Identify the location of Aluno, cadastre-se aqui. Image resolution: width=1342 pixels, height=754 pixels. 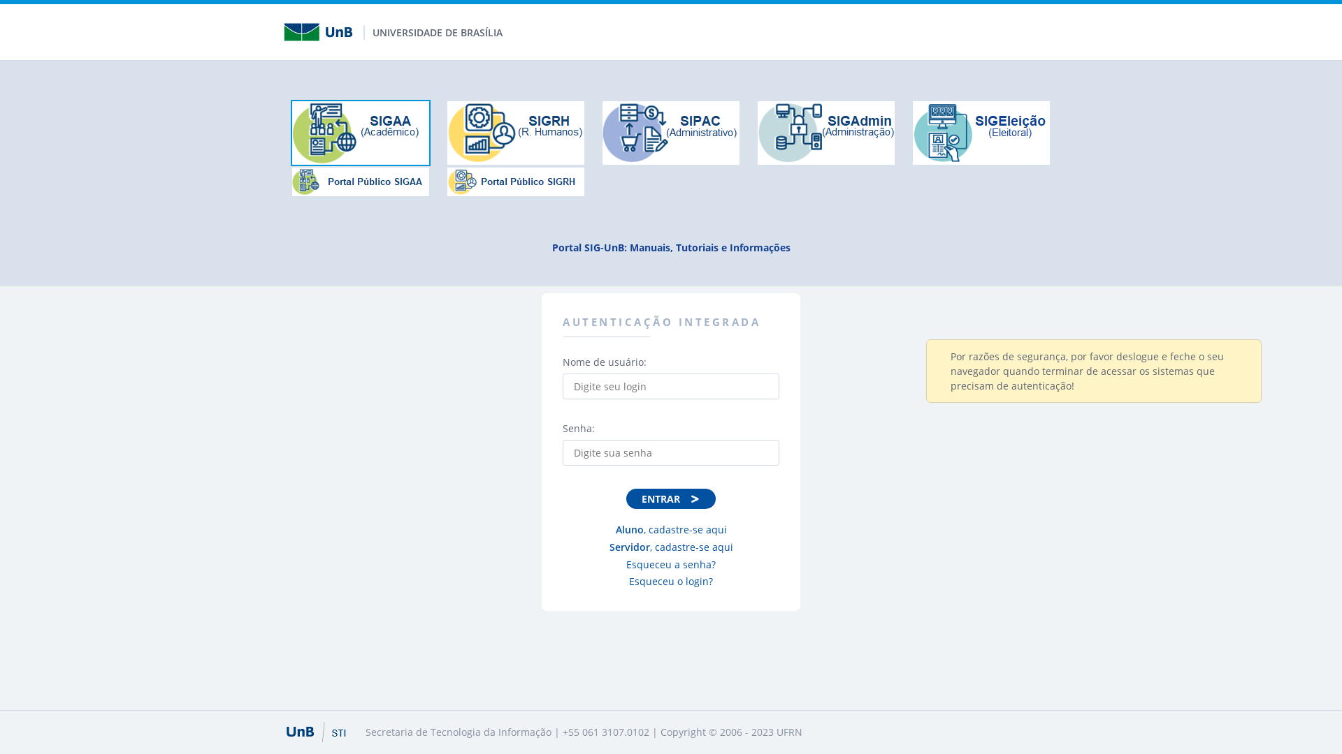
(671, 529).